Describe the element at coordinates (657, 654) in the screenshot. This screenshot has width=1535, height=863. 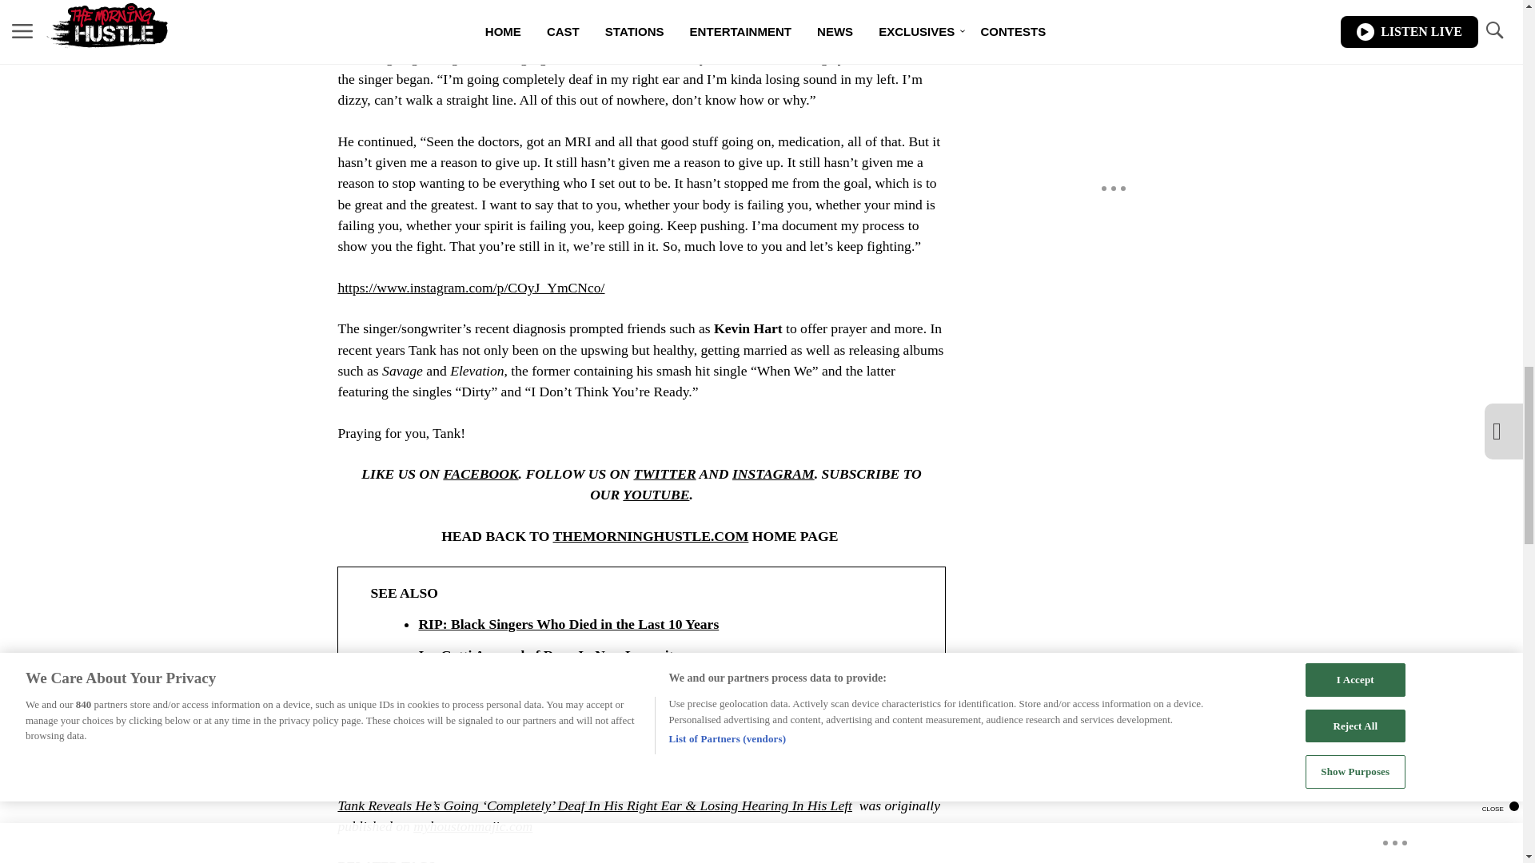
I see `Irv Gotti Accused of Rape In New Lawsuit` at that location.